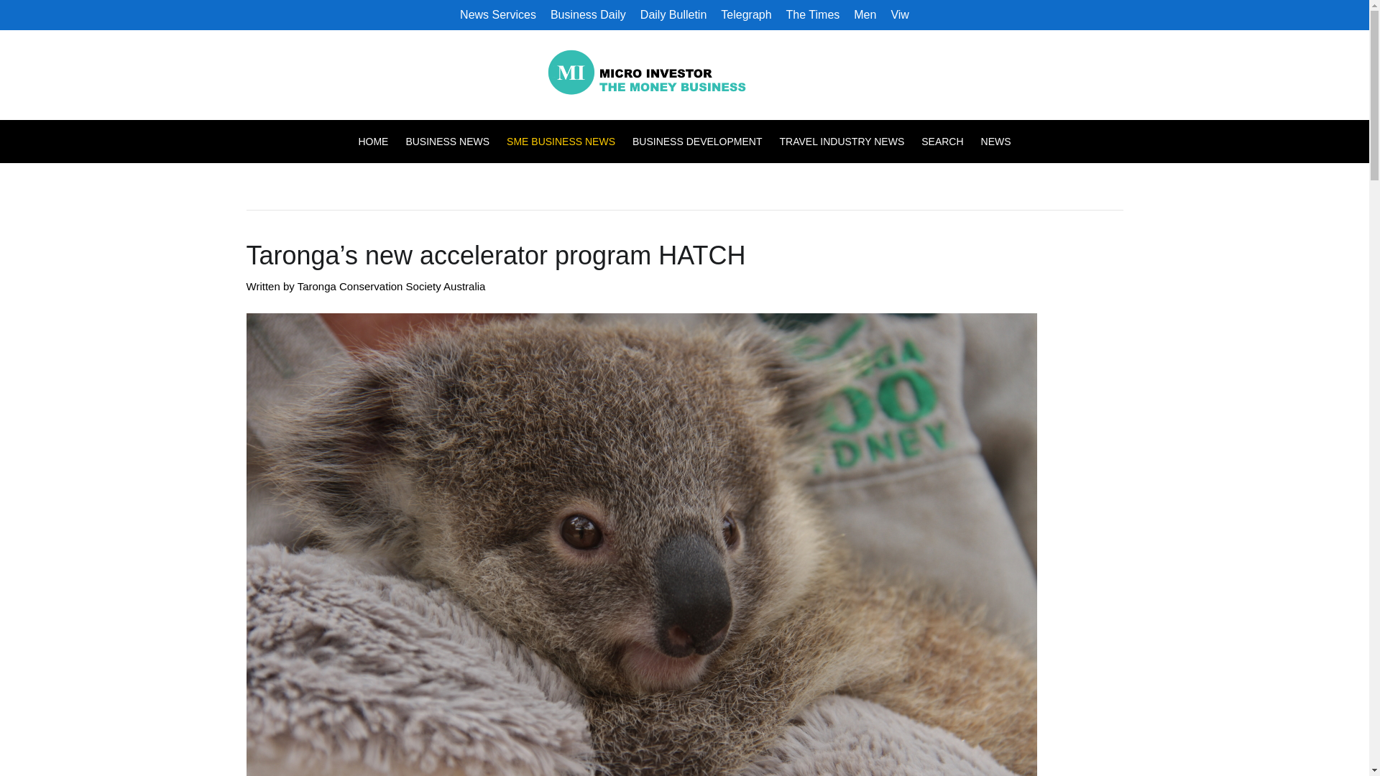 Image resolution: width=1380 pixels, height=776 pixels. I want to click on Business Daily, so click(588, 14).